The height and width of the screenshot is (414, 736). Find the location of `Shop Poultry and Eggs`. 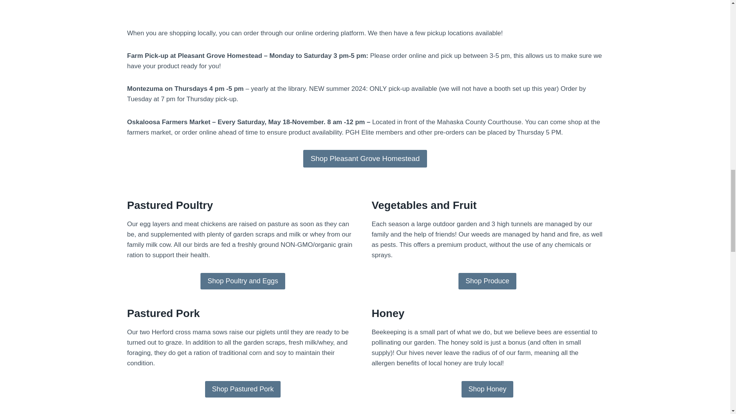

Shop Poultry and Eggs is located at coordinates (242, 281).